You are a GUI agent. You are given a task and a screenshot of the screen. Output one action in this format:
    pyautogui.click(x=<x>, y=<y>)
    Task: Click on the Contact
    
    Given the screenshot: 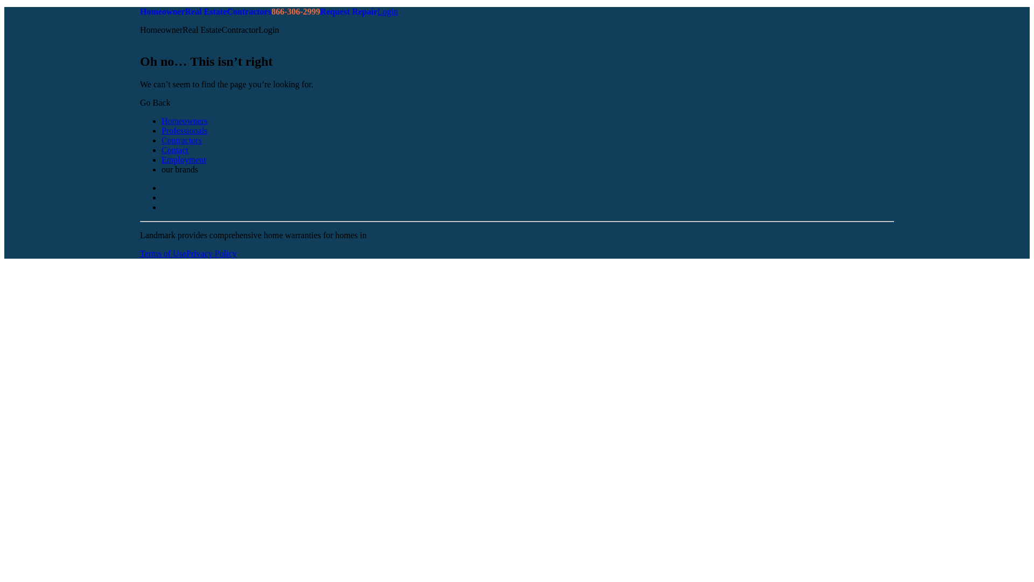 What is the action you would take?
    pyautogui.click(x=174, y=150)
    